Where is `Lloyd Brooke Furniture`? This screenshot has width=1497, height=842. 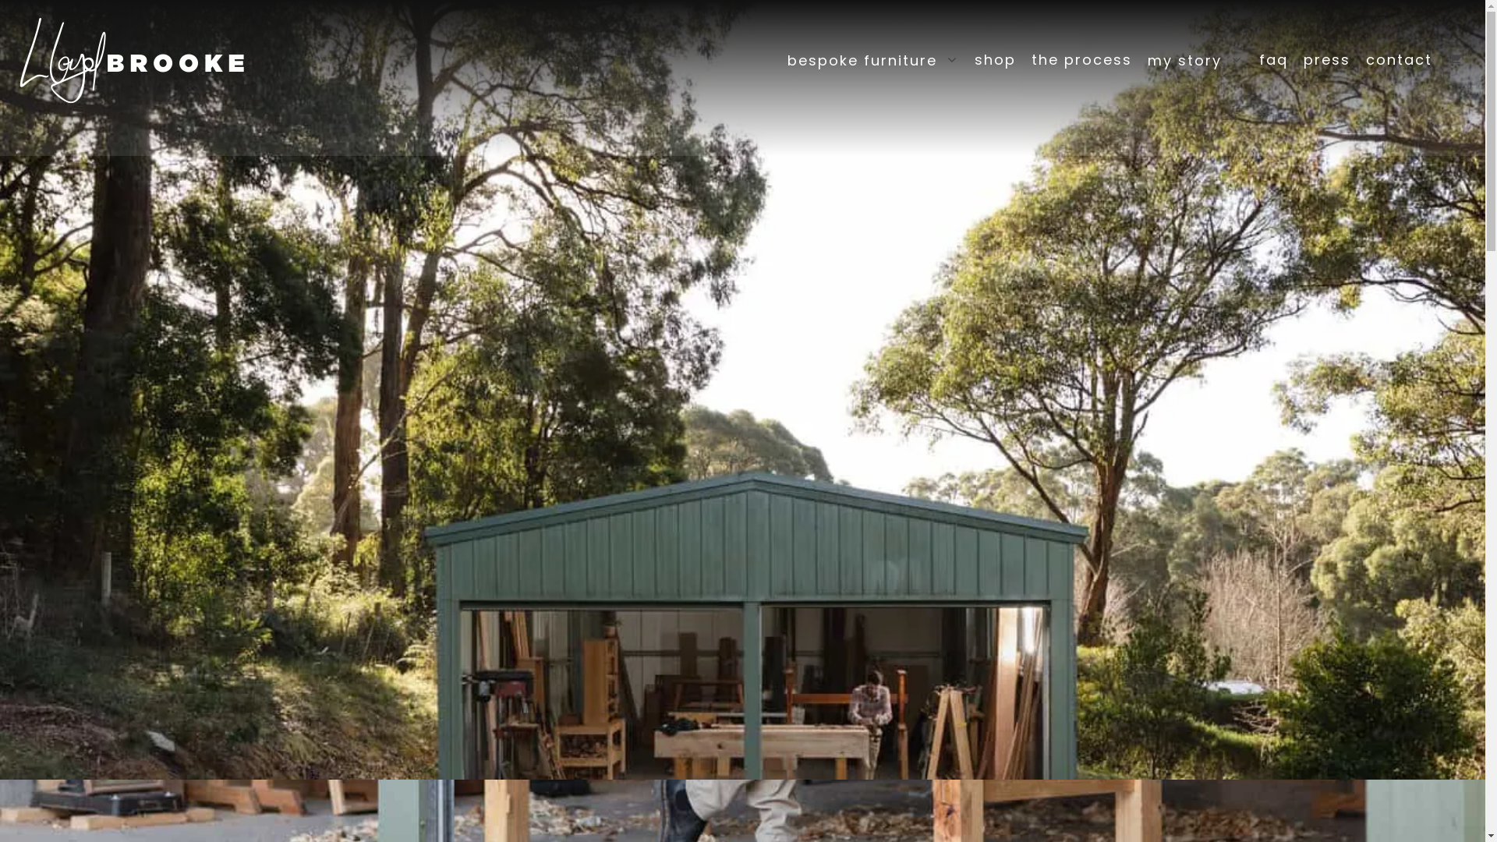
Lloyd Brooke Furniture is located at coordinates (133, 60).